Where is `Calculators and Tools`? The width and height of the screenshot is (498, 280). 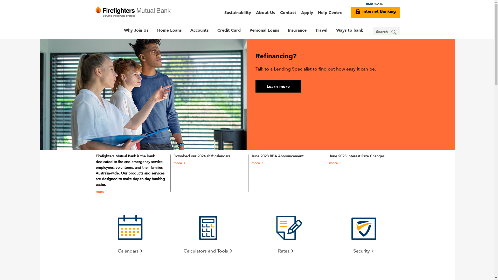
Calculators and Tools is located at coordinates (208, 233).